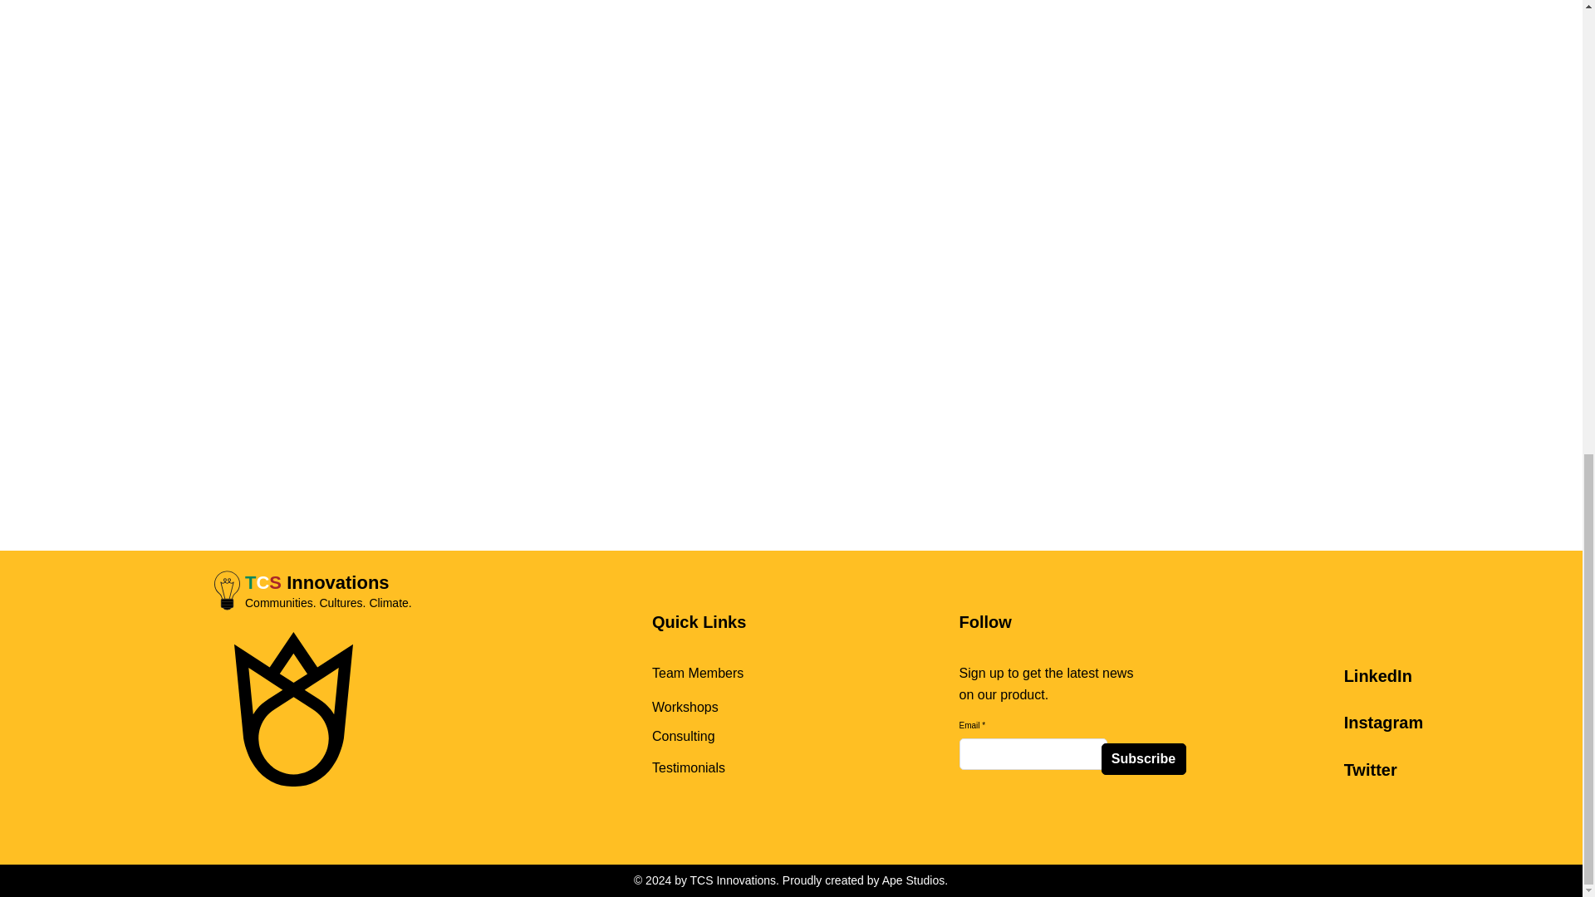 The height and width of the screenshot is (897, 1595). I want to click on Instagram, so click(1384, 723).